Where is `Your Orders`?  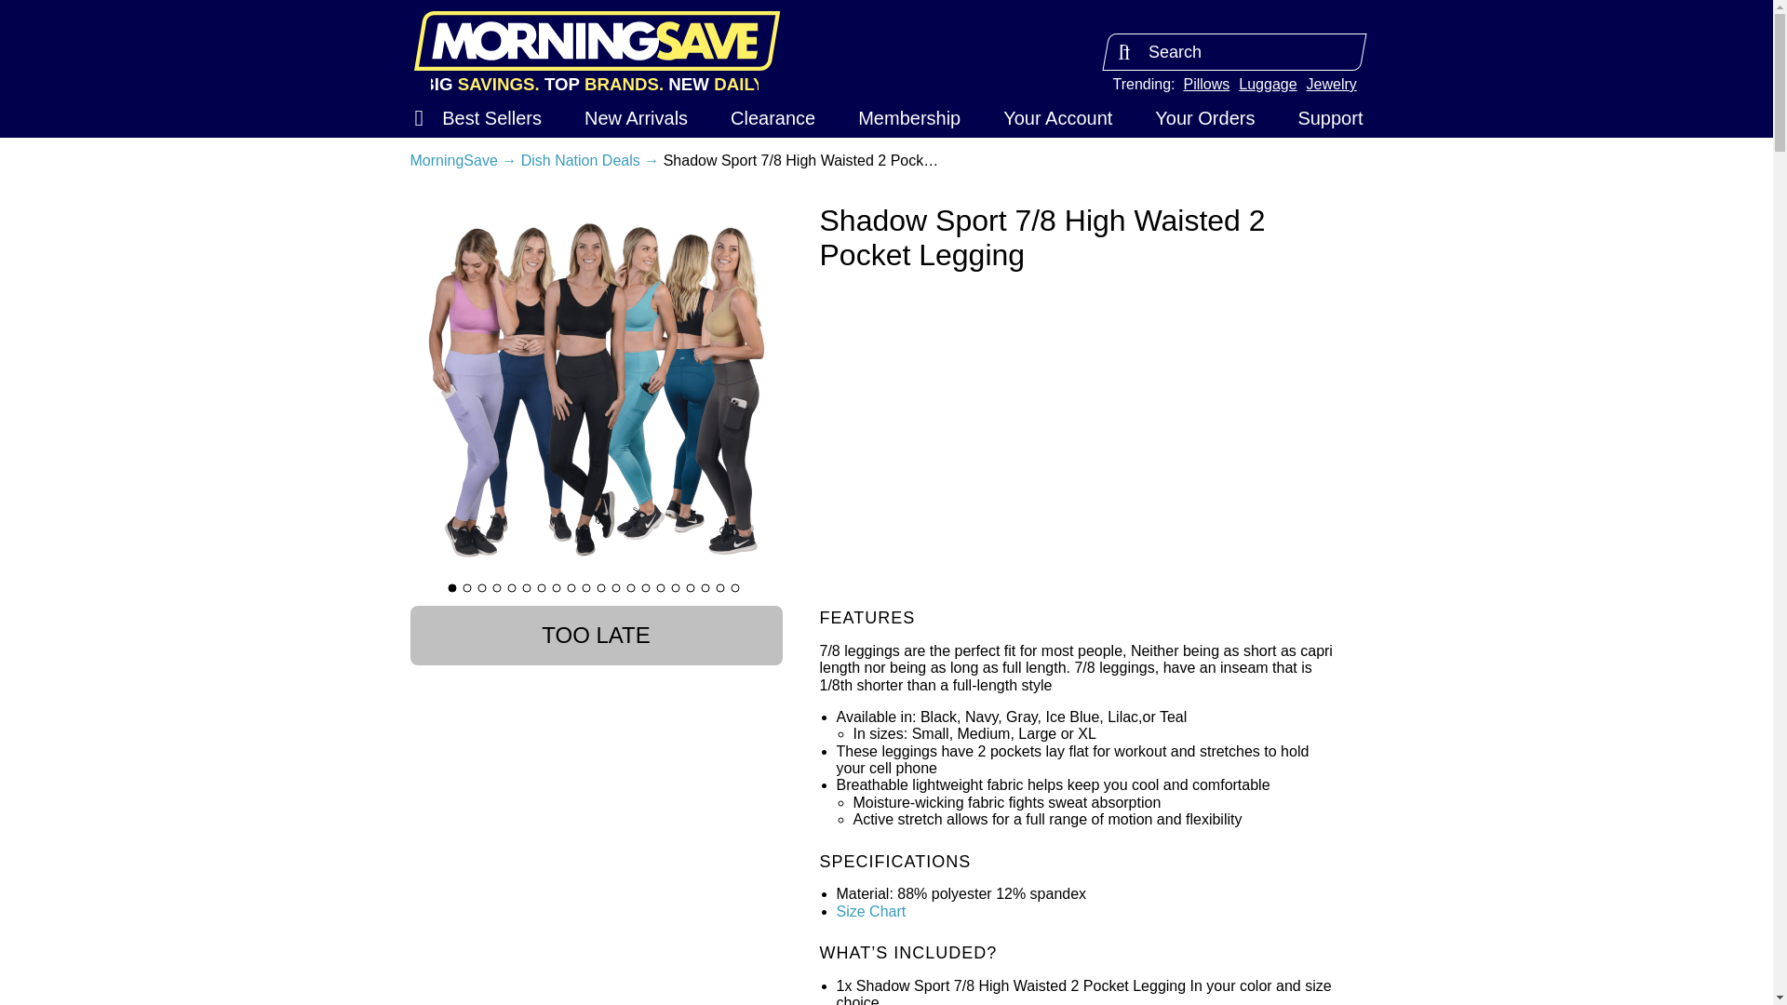 Your Orders is located at coordinates (1204, 117).